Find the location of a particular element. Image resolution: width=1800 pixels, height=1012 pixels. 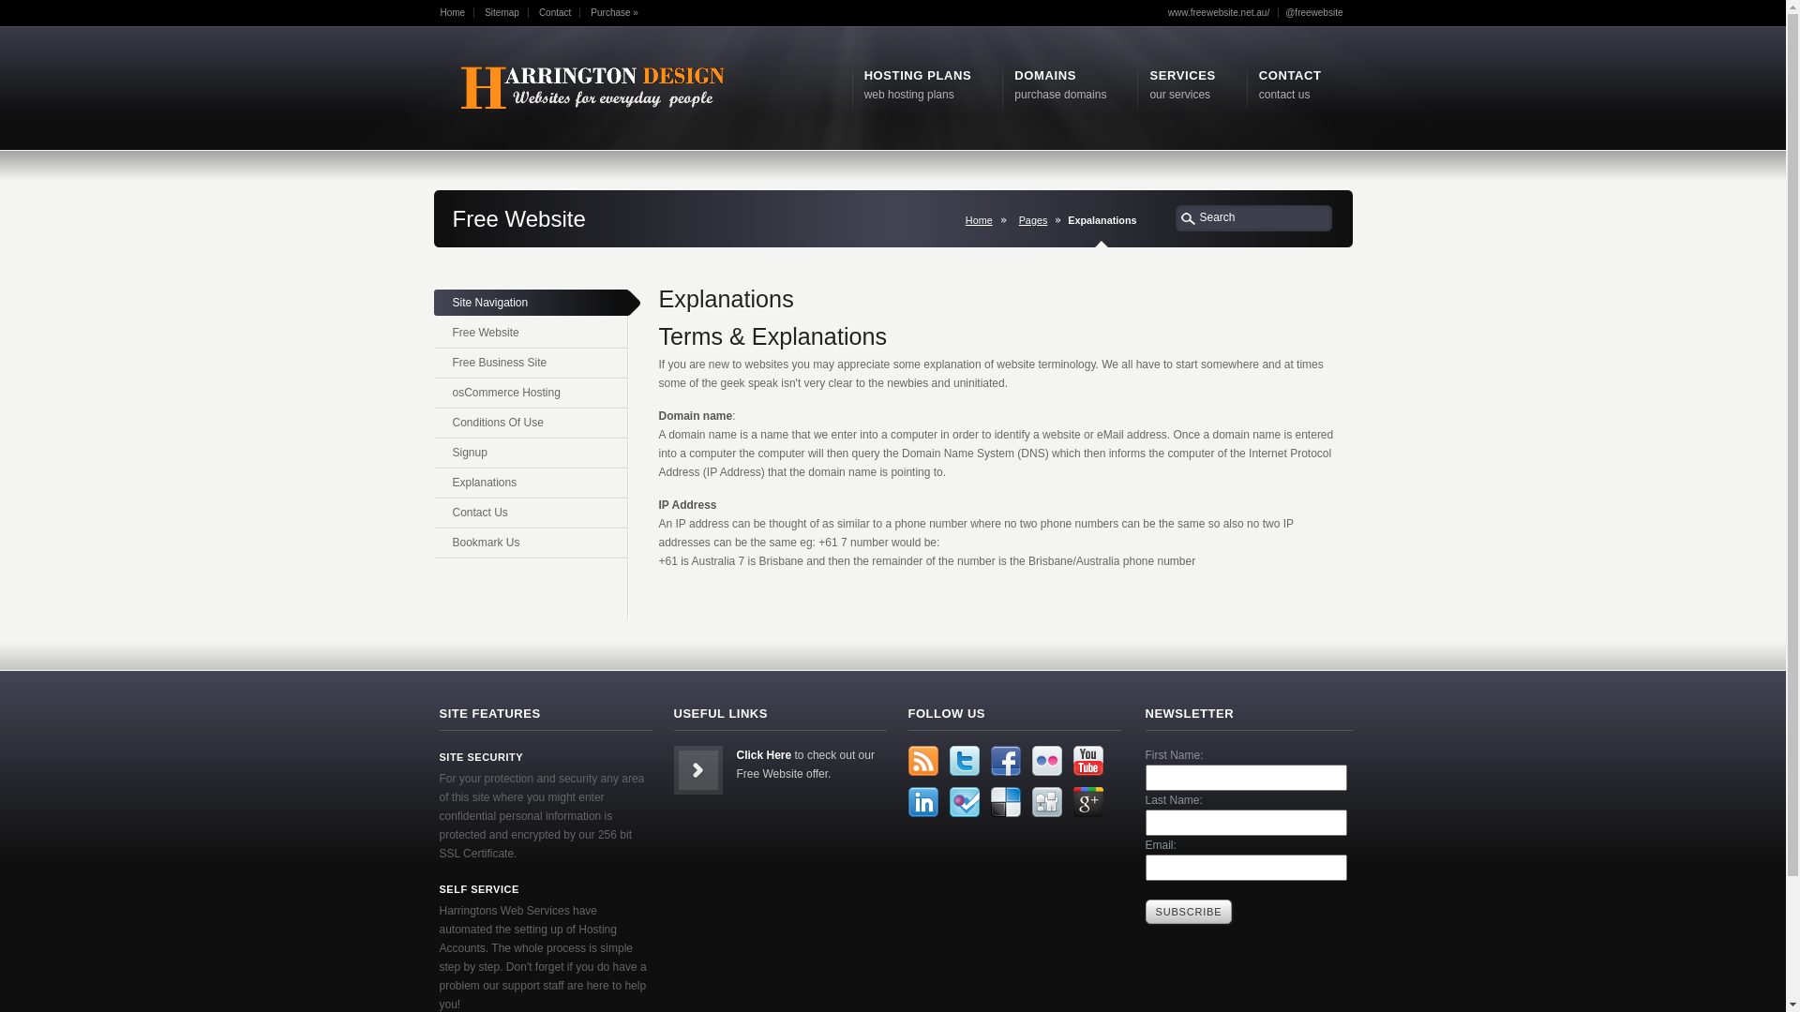

CONTACT
contact us is located at coordinates (1290, 85).